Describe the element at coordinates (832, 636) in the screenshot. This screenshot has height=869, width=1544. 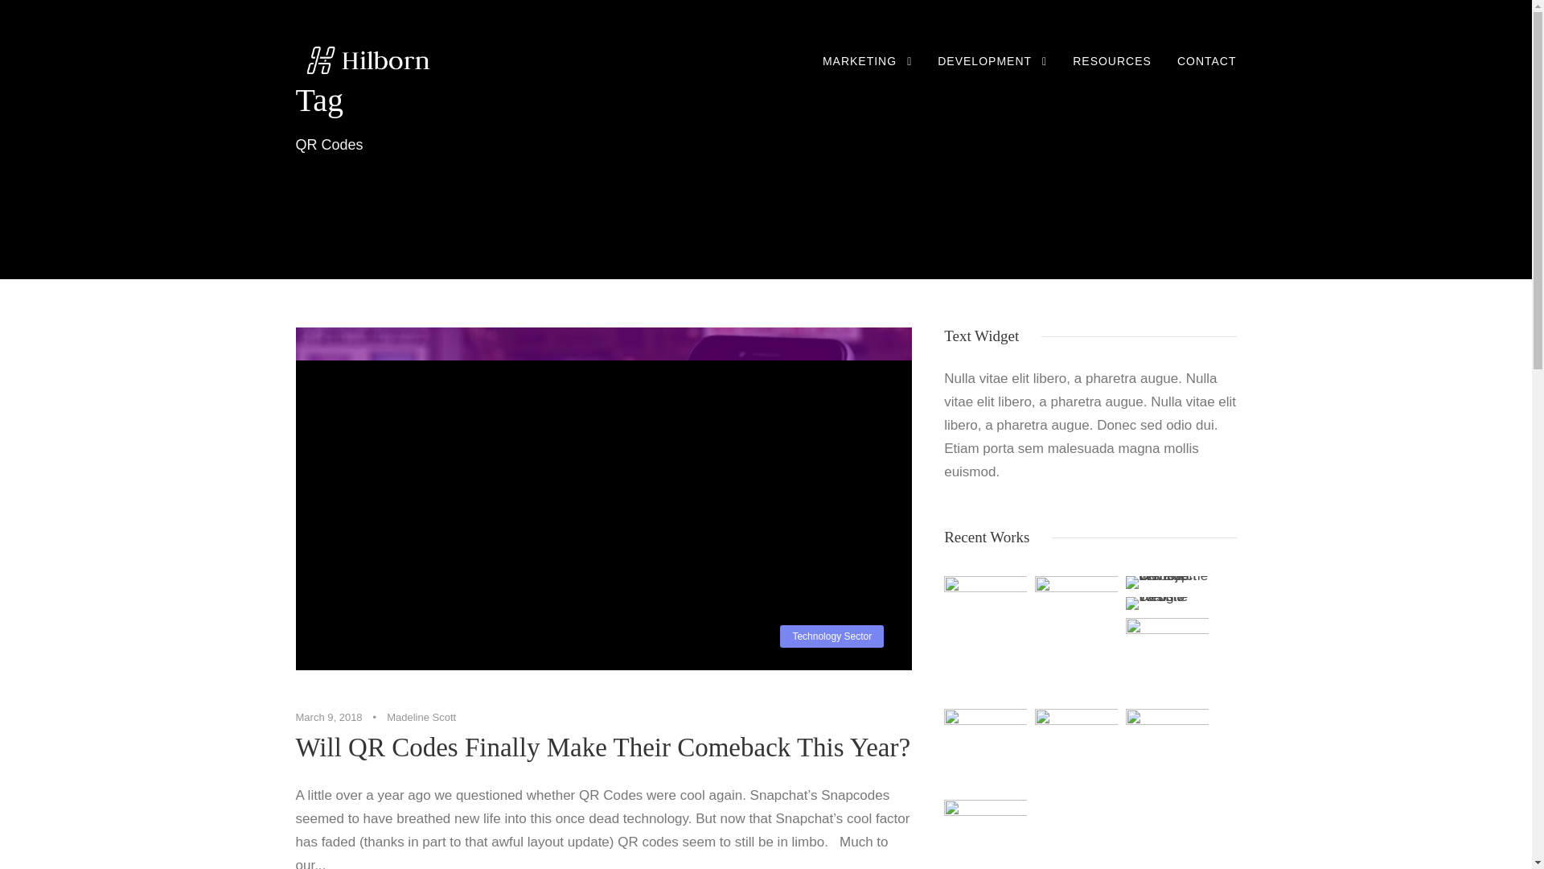
I see `Technology Sector` at that location.